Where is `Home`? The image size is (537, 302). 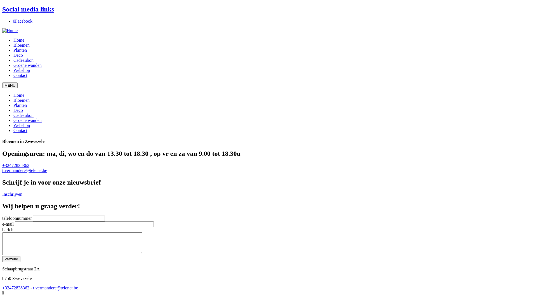 Home is located at coordinates (10, 31).